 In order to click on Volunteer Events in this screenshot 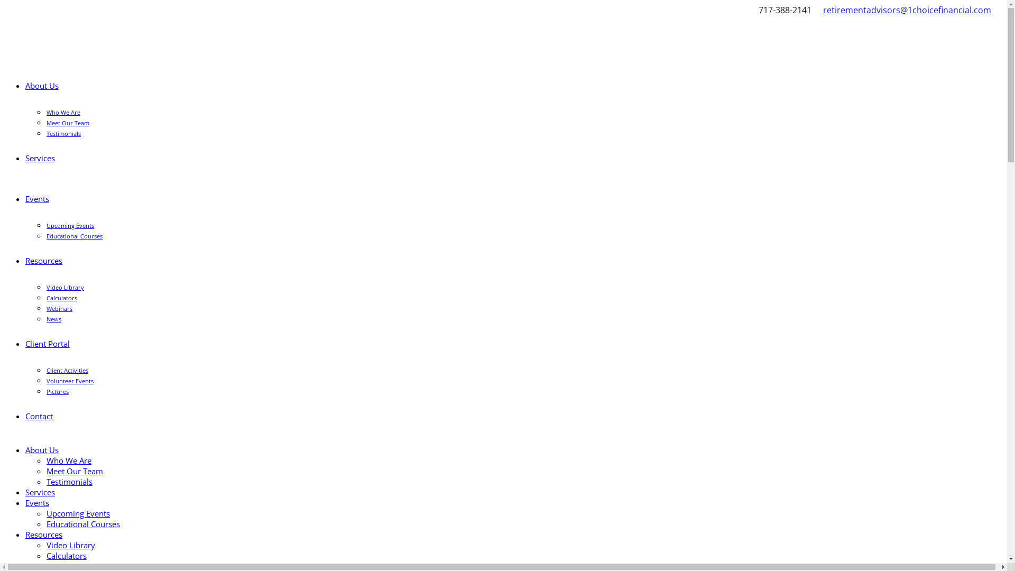, I will do `click(70, 381)`.